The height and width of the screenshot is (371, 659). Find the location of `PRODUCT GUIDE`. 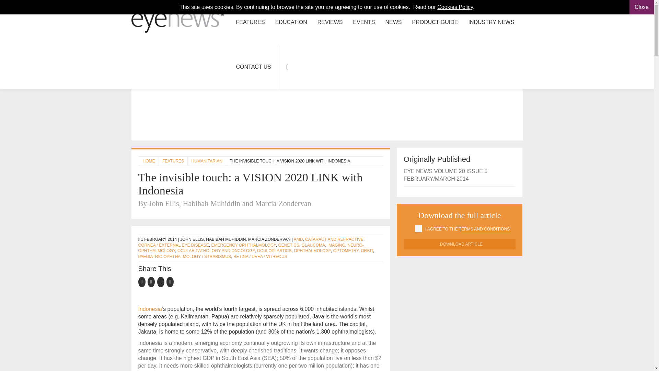

PRODUCT GUIDE is located at coordinates (435, 22).